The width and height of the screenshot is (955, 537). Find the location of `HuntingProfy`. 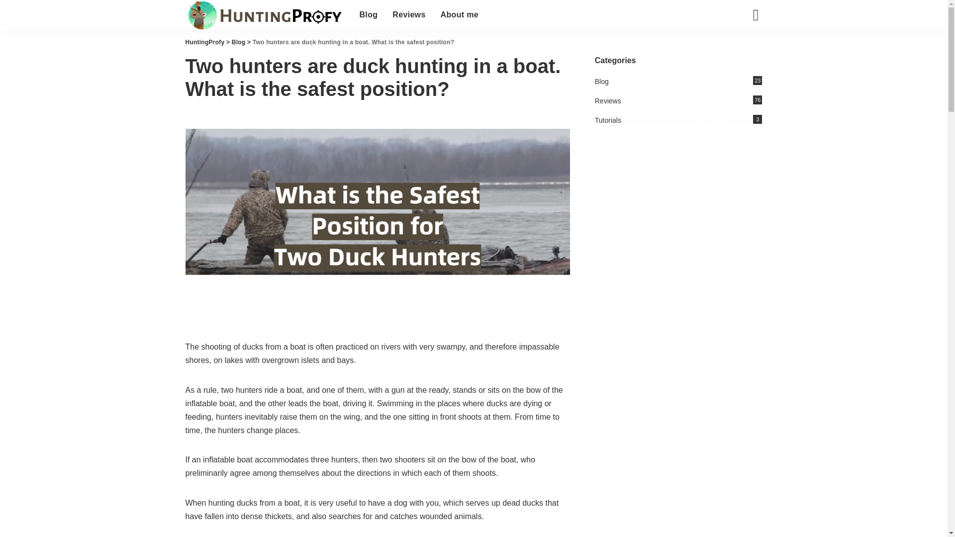

HuntingProfy is located at coordinates (239, 42).